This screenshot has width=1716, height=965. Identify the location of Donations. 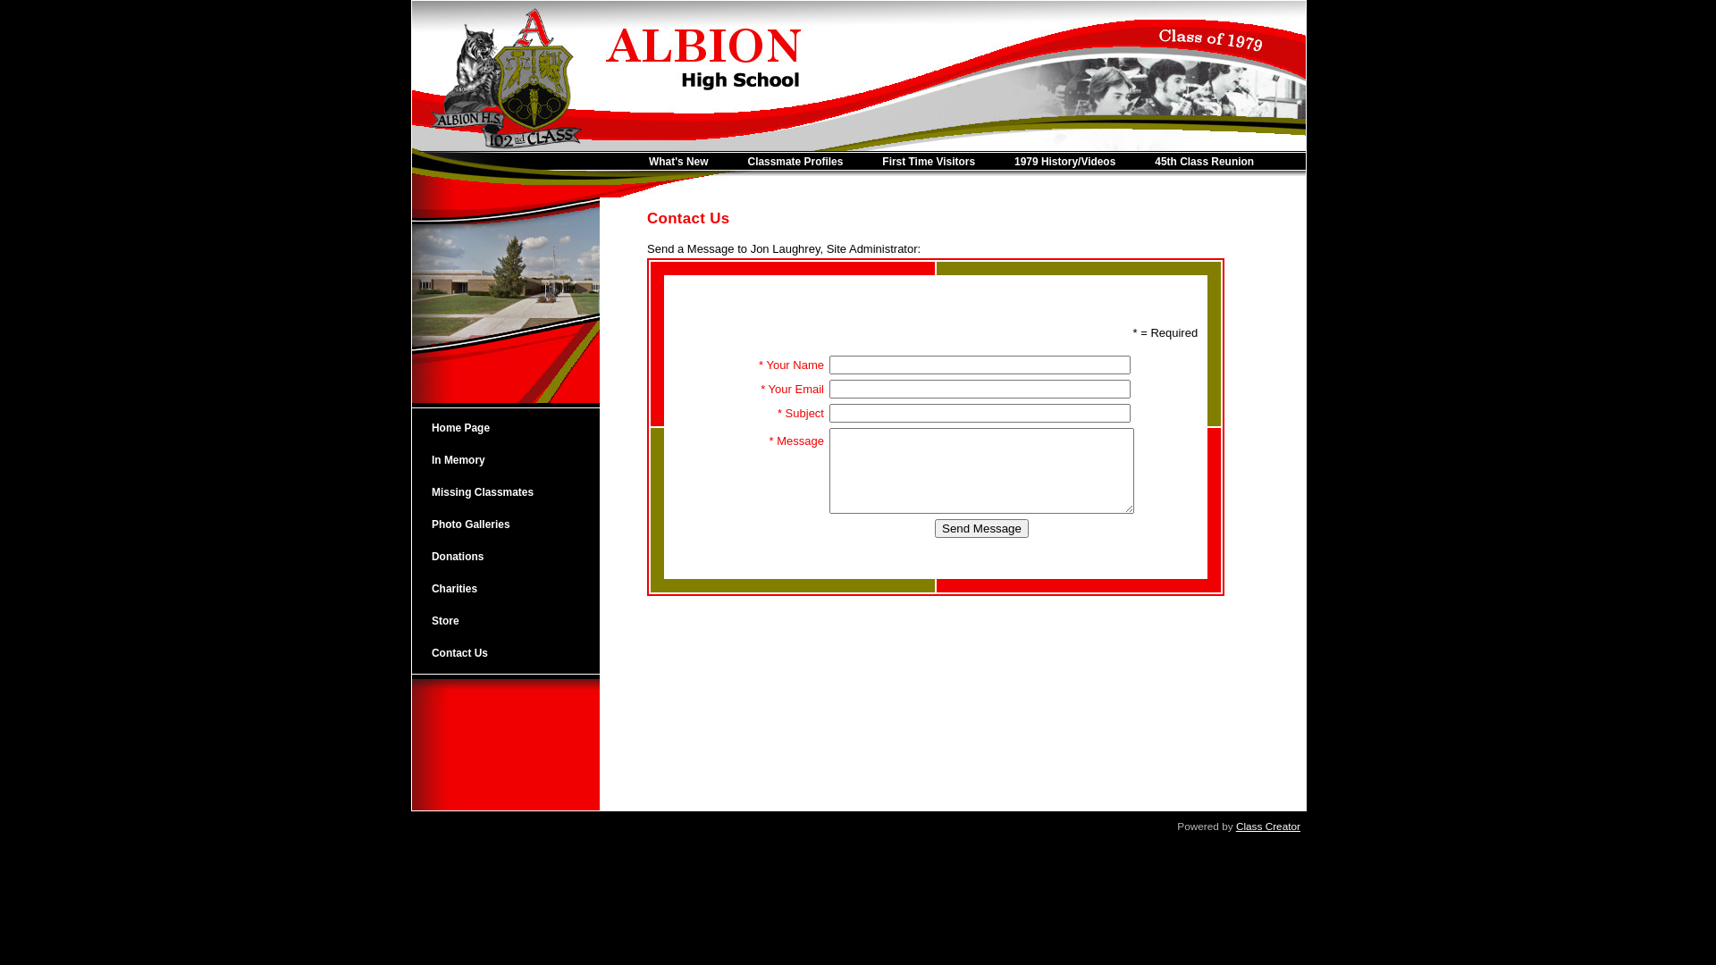
(499, 557).